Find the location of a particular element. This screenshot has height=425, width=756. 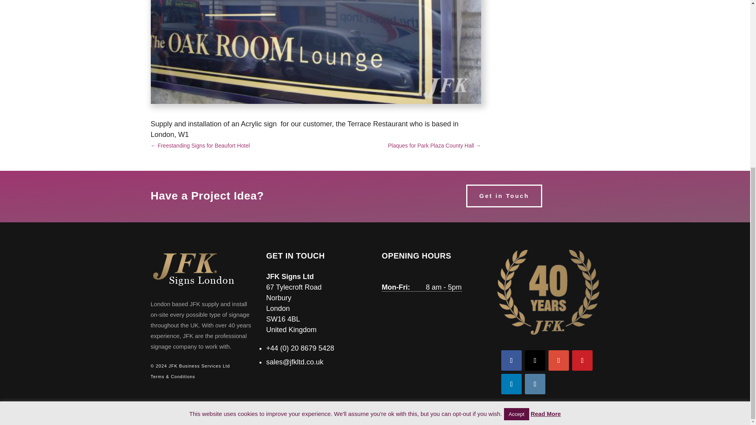

Follow on Twitter is located at coordinates (535, 360).